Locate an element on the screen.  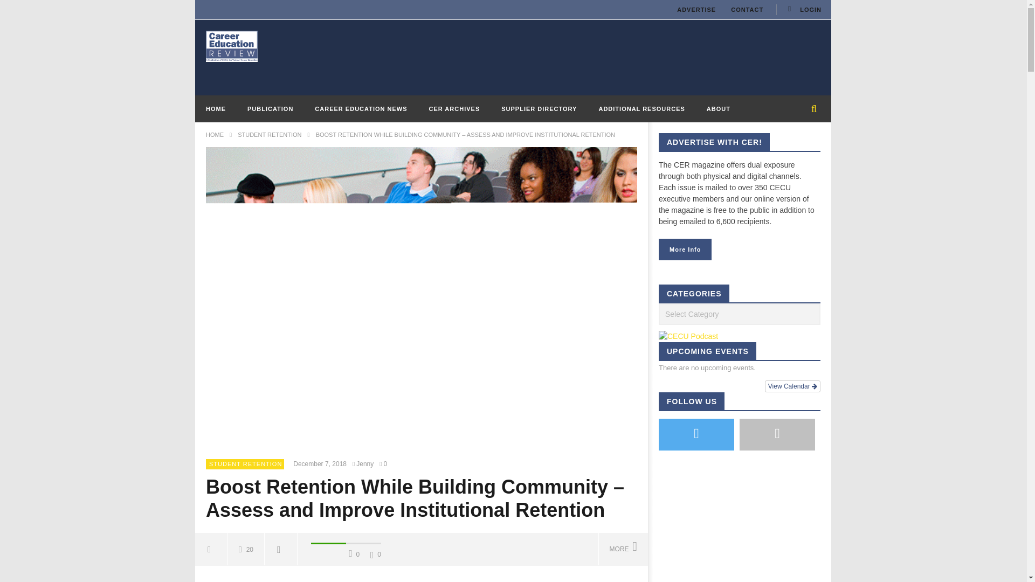
Posts by Jenny is located at coordinates (365, 465).